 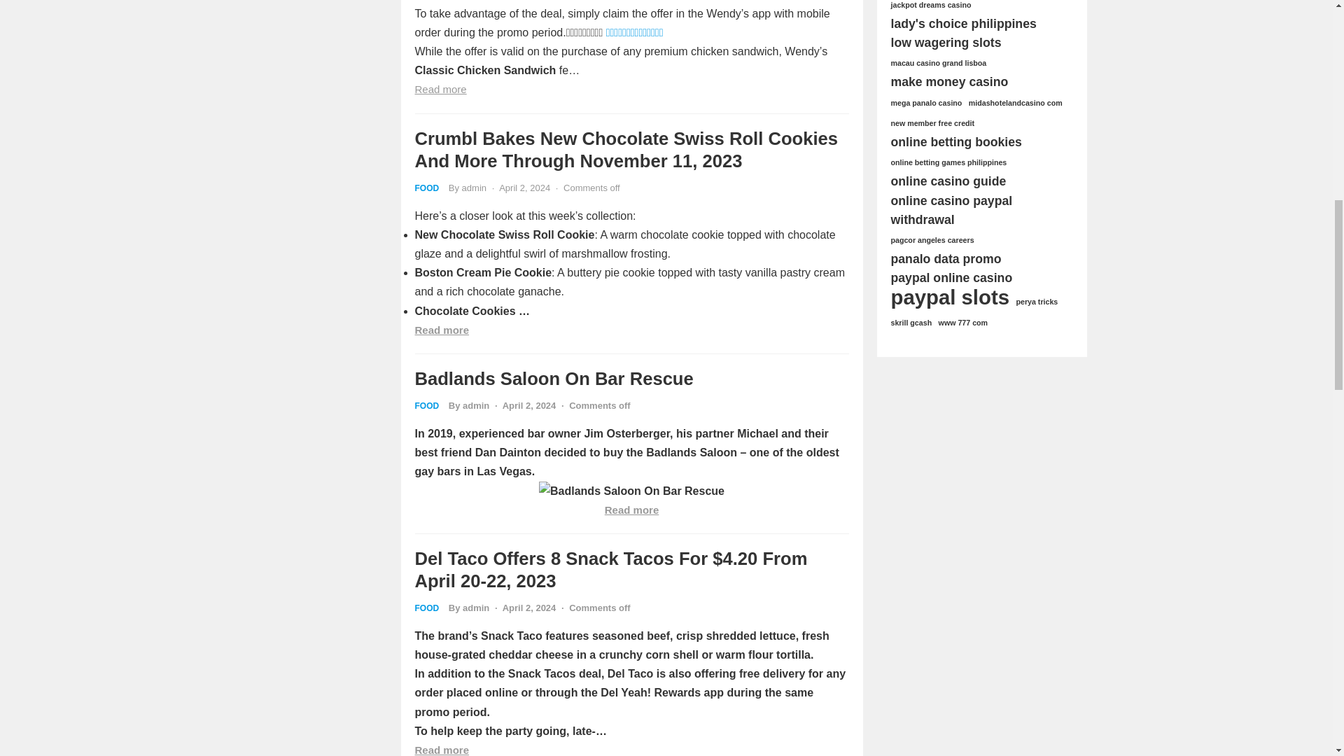 I want to click on Posts by admin, so click(x=475, y=406).